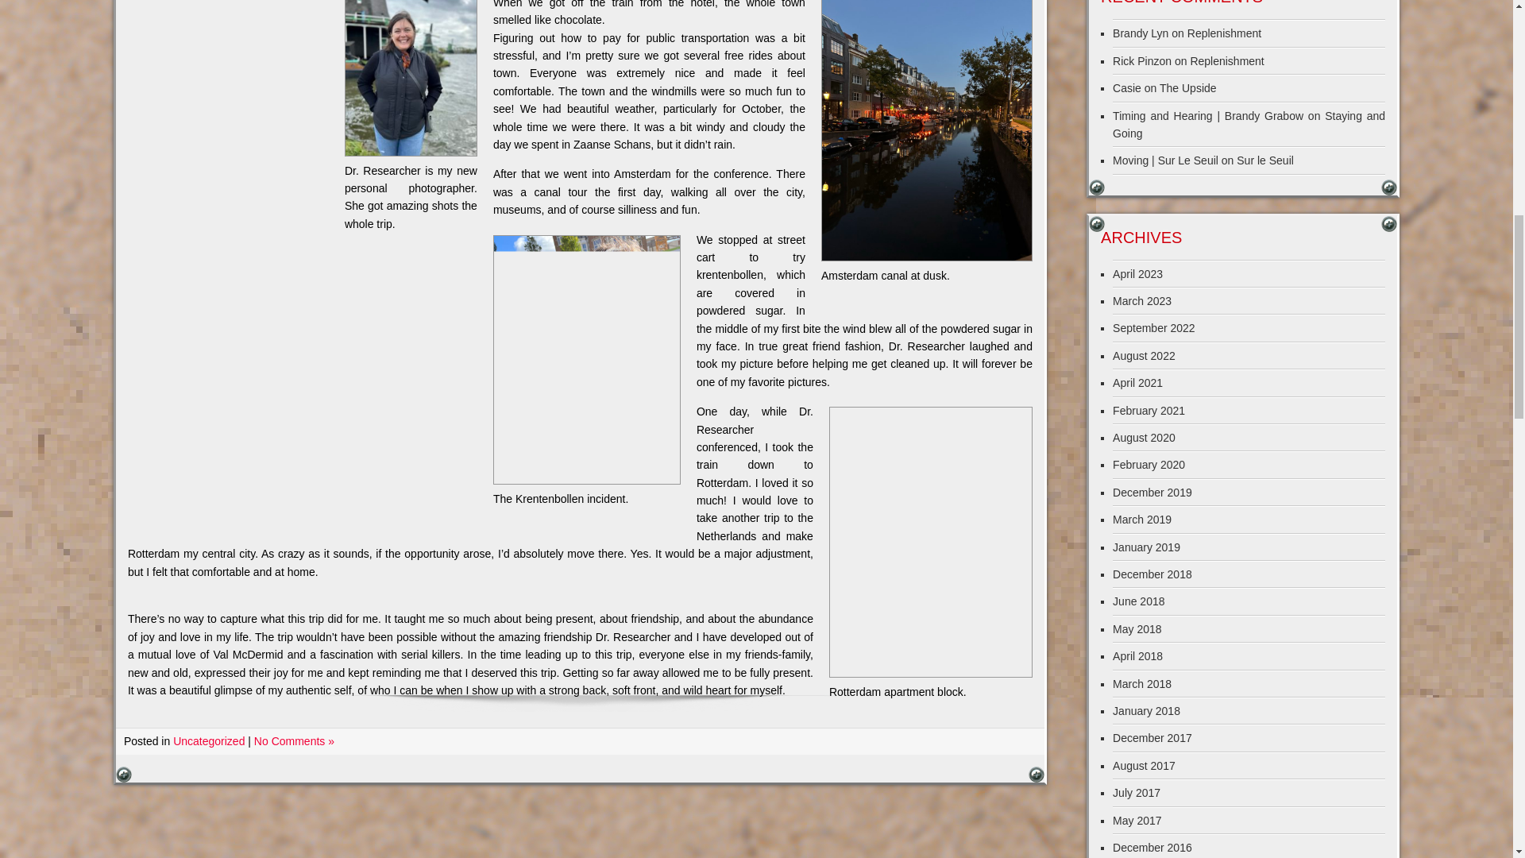 The height and width of the screenshot is (858, 1525). Describe the element at coordinates (1264, 160) in the screenshot. I see `Sur le Seuil` at that location.